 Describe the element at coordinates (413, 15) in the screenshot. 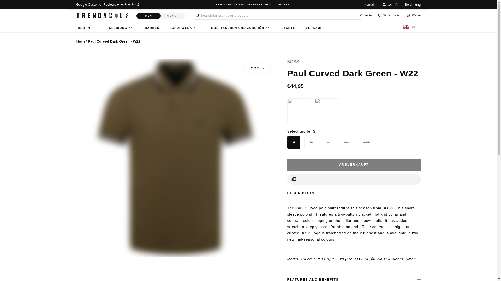

I see `Wagen` at that location.